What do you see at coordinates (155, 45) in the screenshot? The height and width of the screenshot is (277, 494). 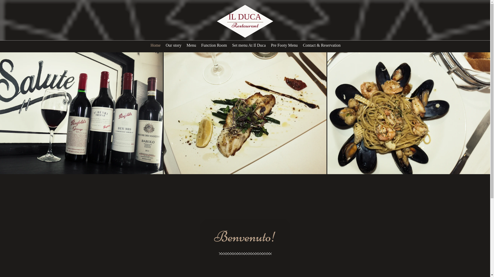 I see `Home` at bounding box center [155, 45].